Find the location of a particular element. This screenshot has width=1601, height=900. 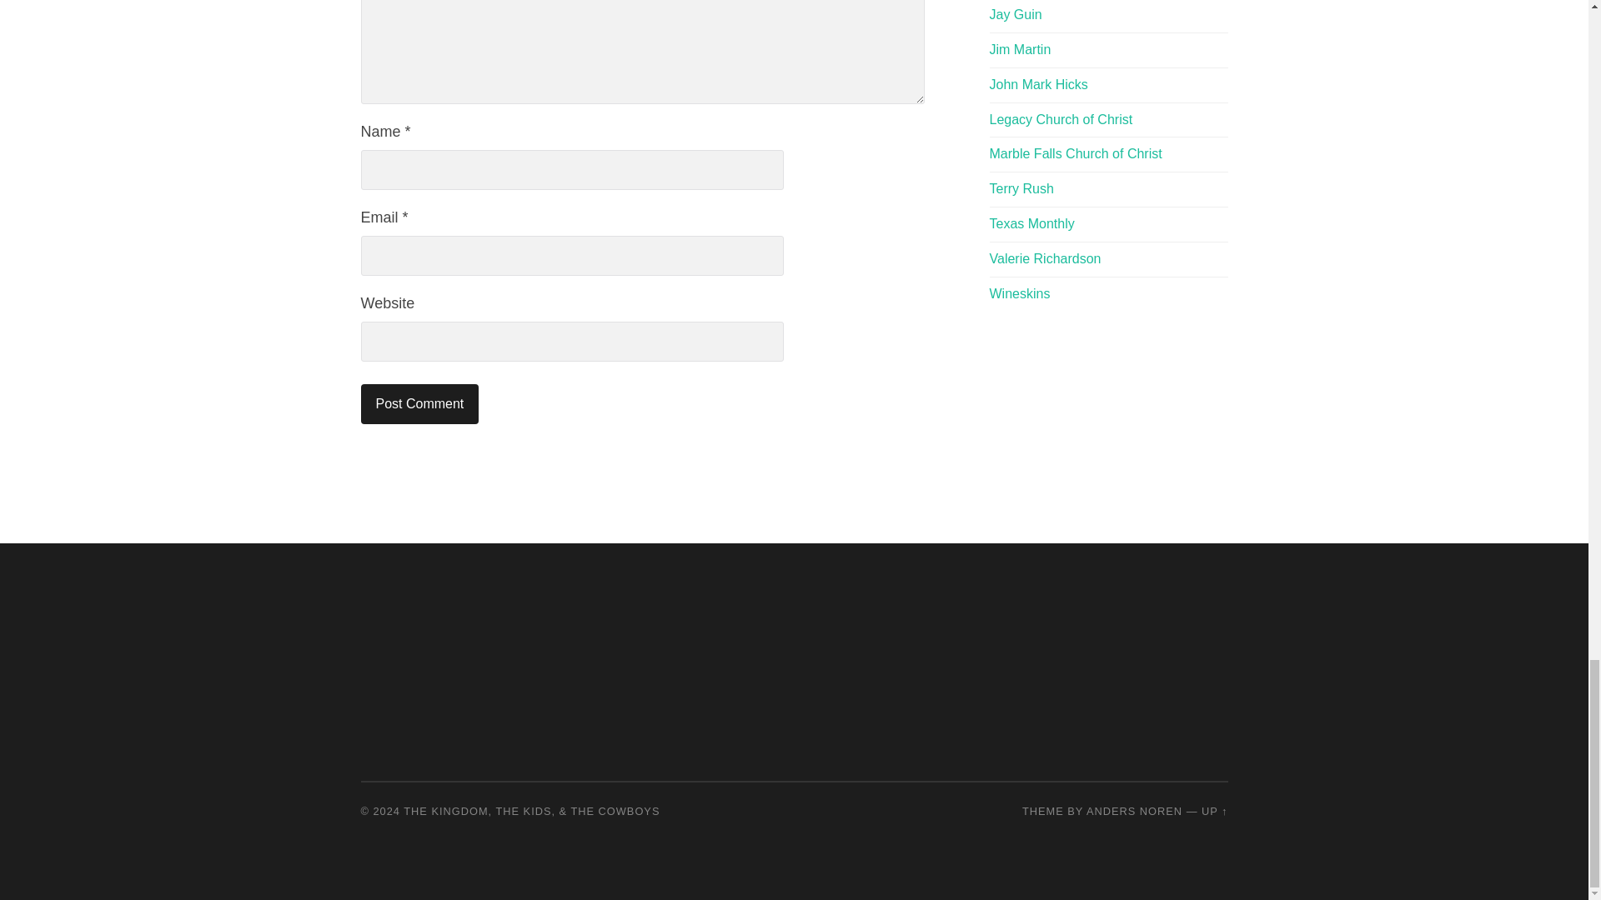

Morning Rush is located at coordinates (1021, 188).